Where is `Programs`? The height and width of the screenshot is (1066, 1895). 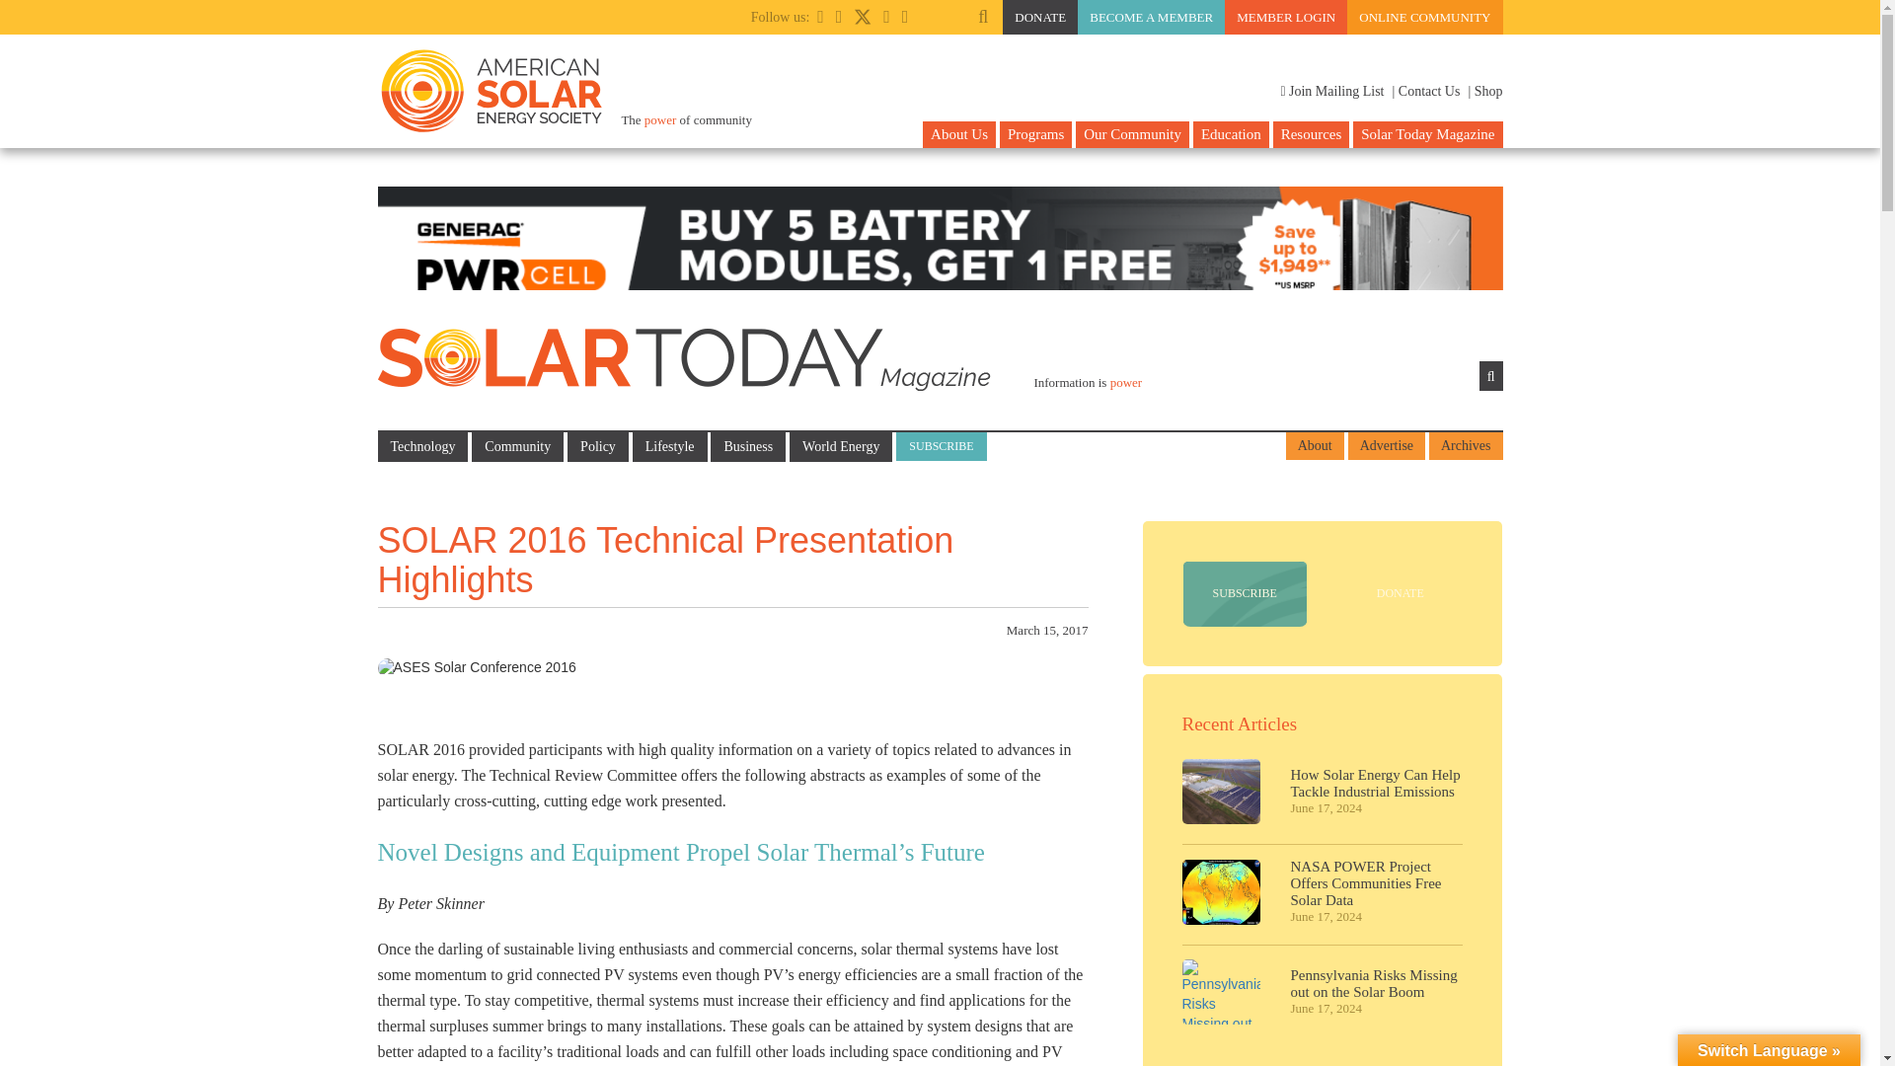 Programs is located at coordinates (1036, 134).